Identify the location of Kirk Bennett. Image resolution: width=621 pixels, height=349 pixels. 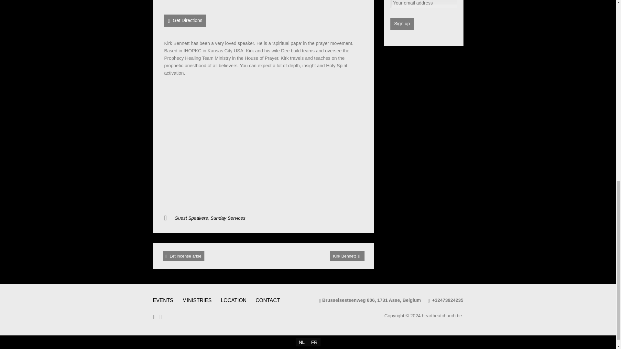
(347, 256).